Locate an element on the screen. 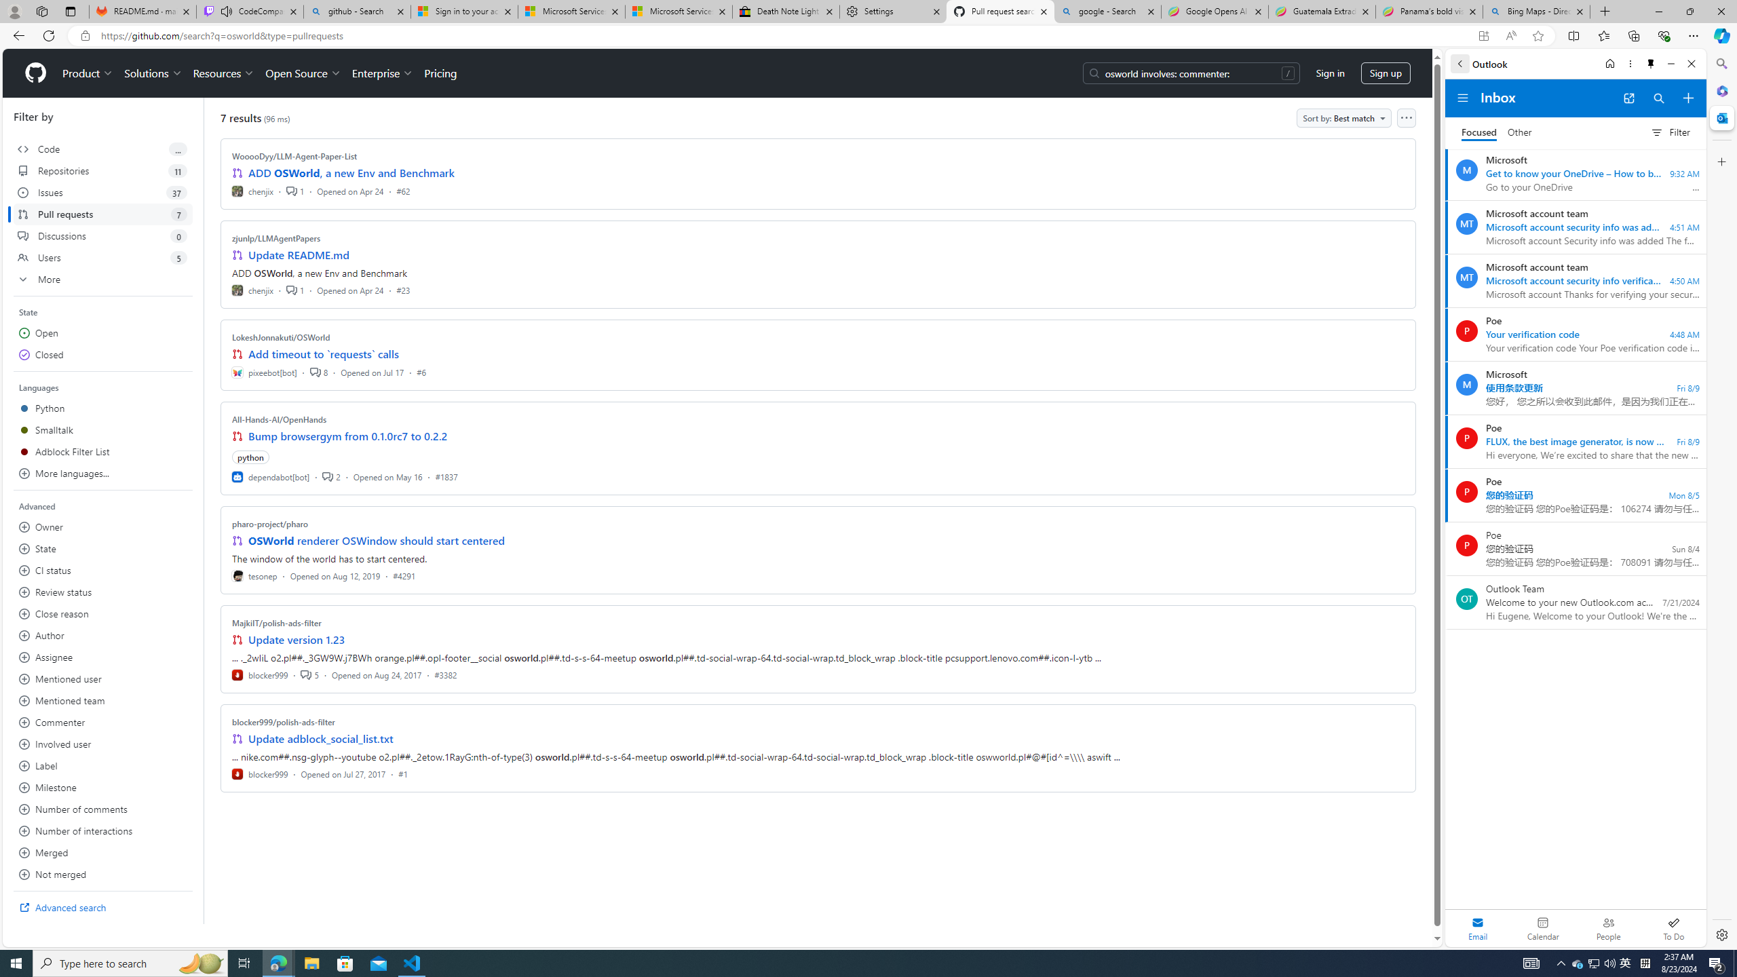  tesonep is located at coordinates (255, 575).